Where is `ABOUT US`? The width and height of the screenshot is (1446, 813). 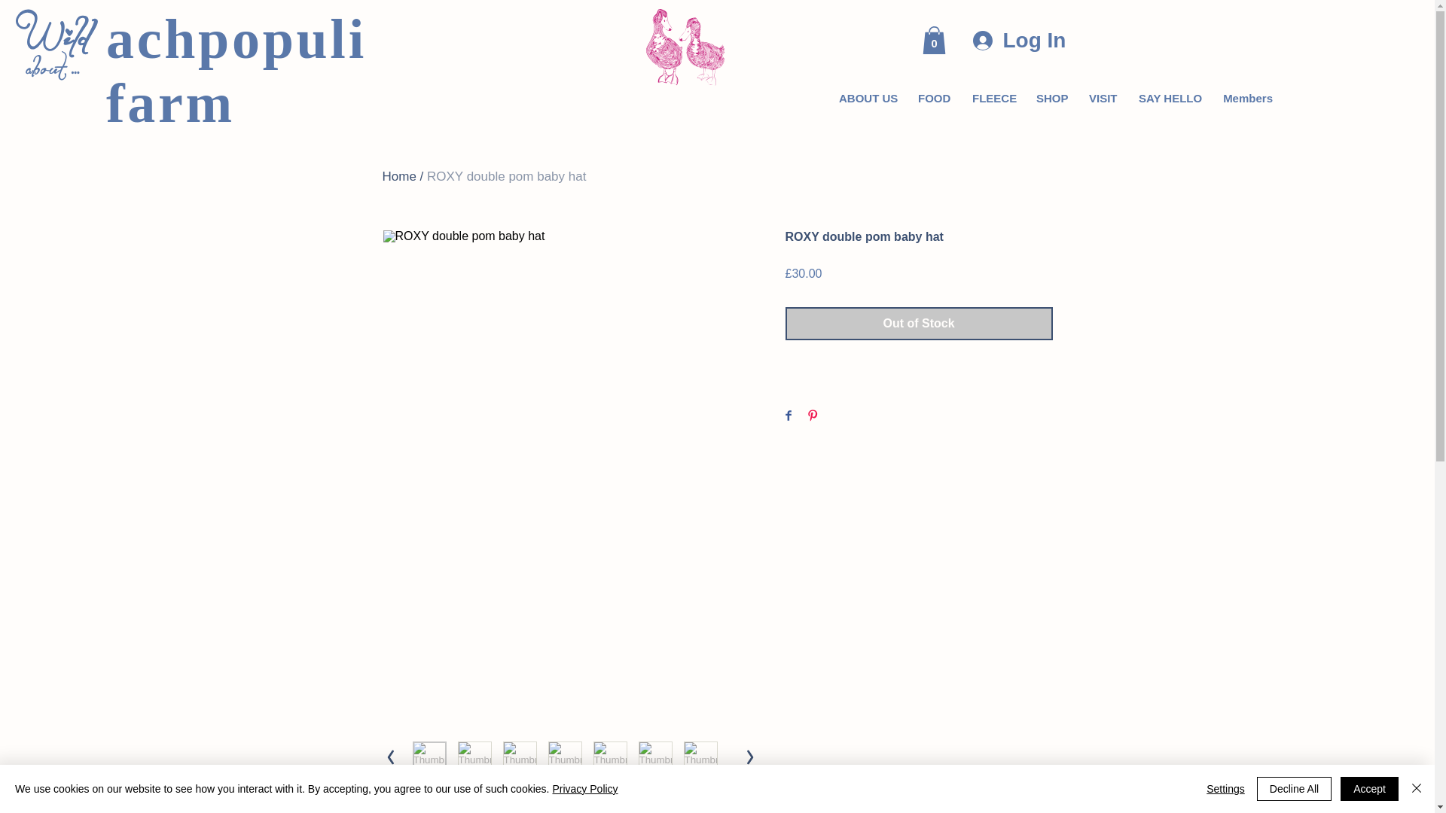 ABOUT US is located at coordinates (866, 98).